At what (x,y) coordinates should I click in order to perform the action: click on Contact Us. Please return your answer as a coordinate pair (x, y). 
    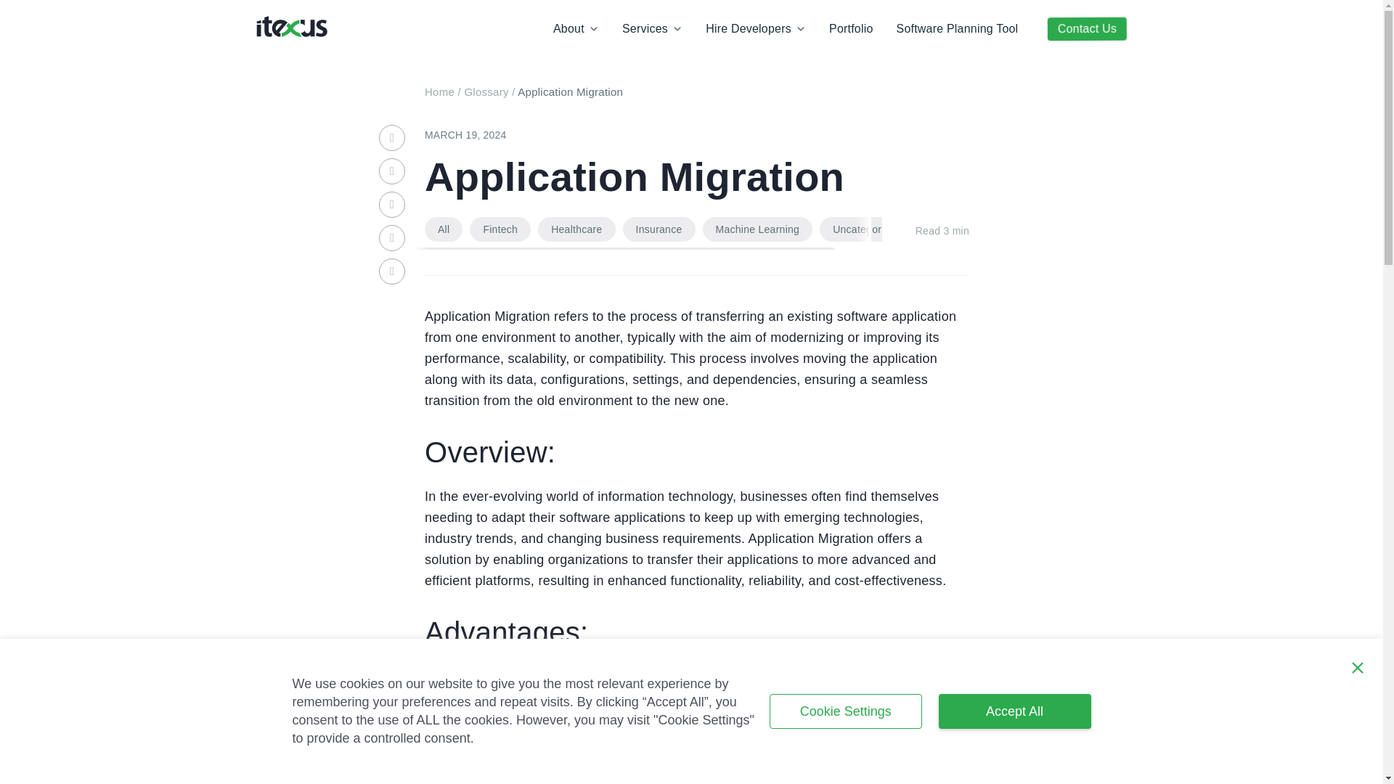
    Looking at the image, I should click on (1087, 29).